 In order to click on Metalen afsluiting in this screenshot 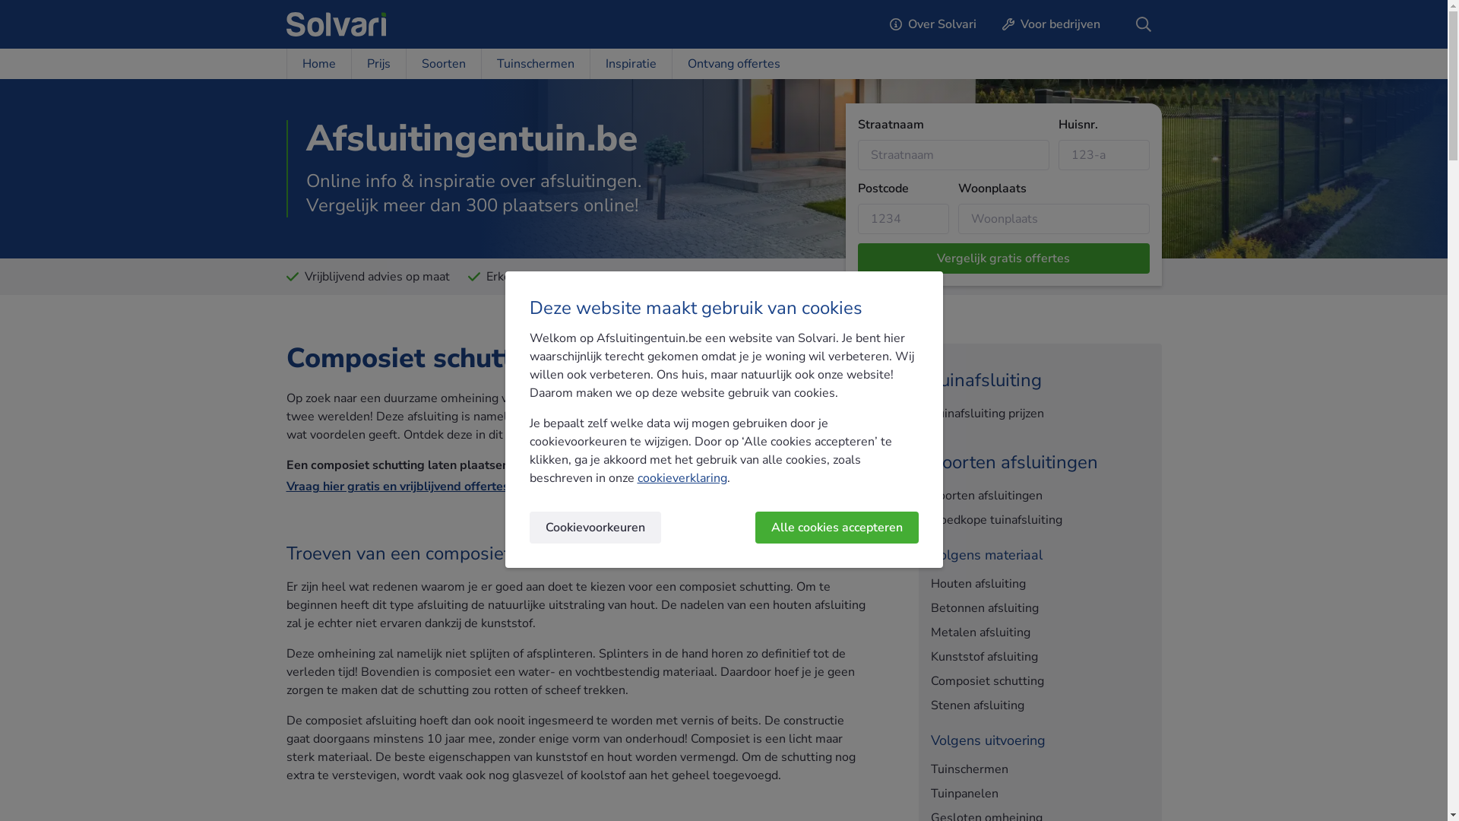, I will do `click(1040, 632)`.